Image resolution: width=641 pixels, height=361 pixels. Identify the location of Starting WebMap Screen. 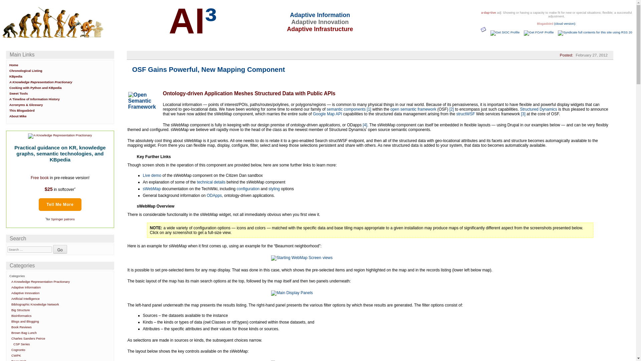
(296, 258).